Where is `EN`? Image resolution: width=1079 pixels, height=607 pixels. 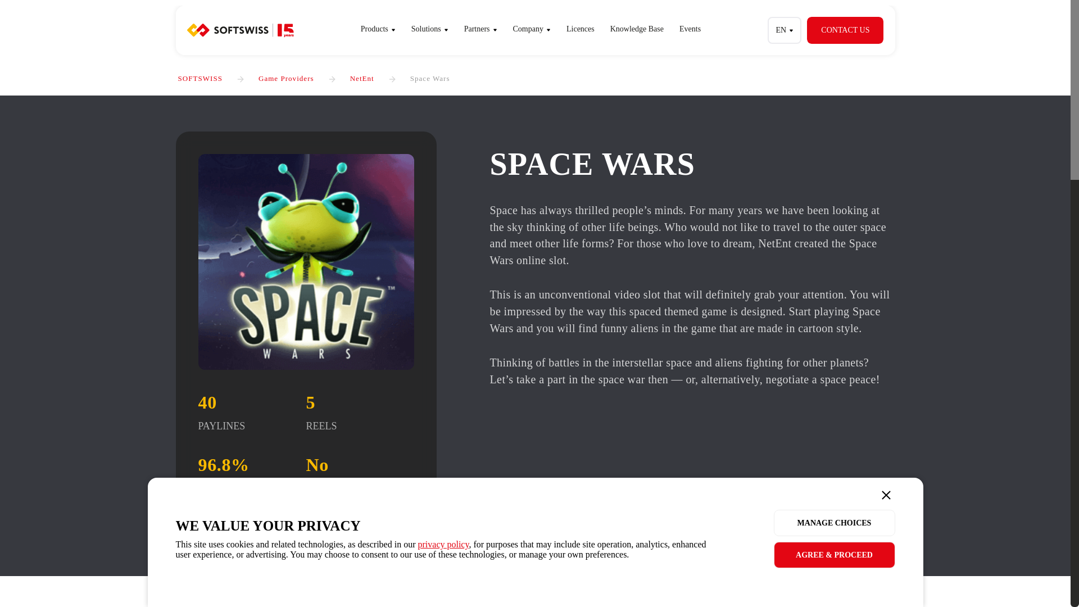
EN is located at coordinates (785, 30).